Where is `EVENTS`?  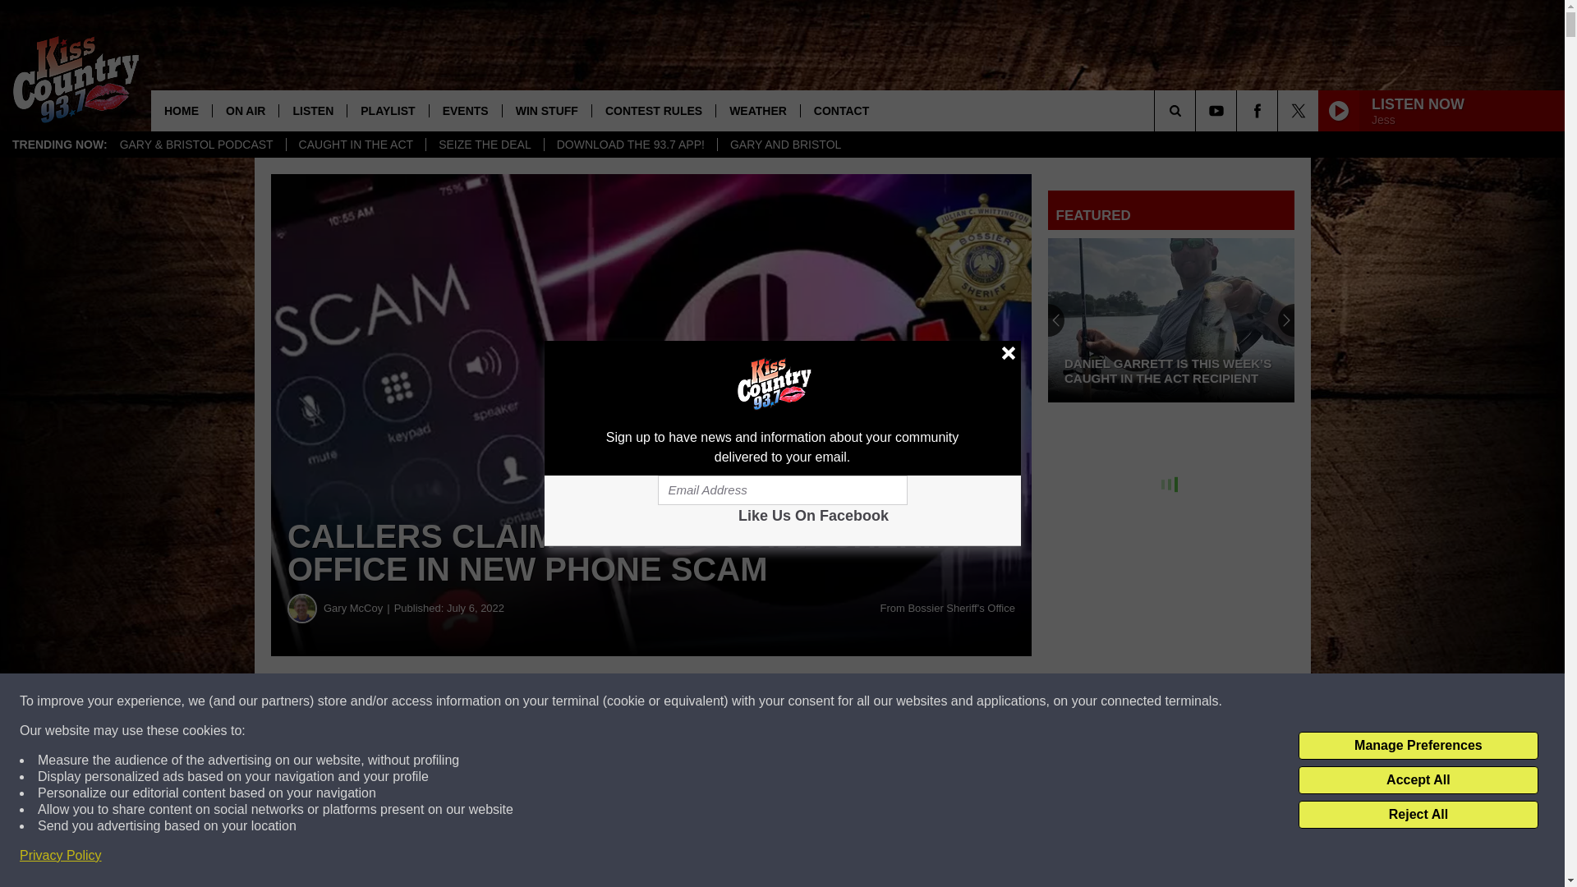
EVENTS is located at coordinates (465, 110).